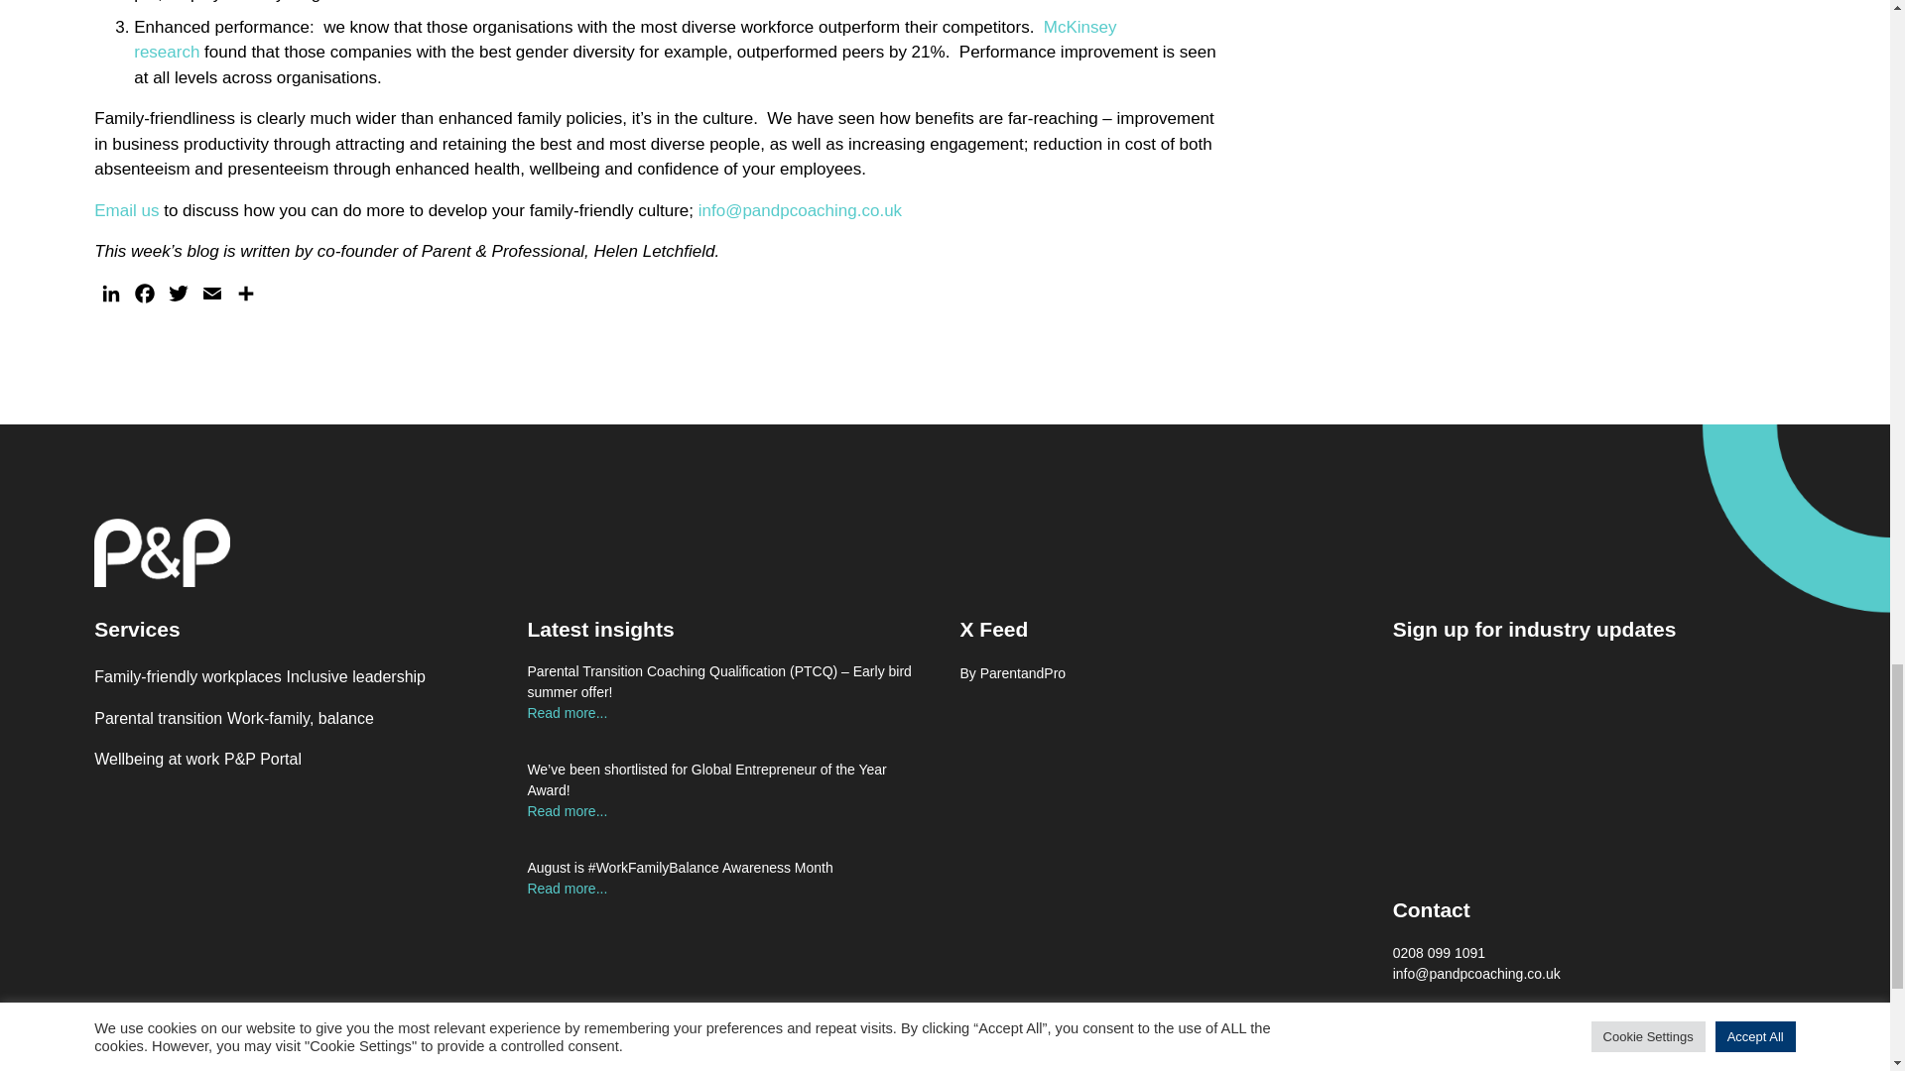 The image size is (1905, 1071). Describe the element at coordinates (625, 40) in the screenshot. I see `McKinsey research` at that location.